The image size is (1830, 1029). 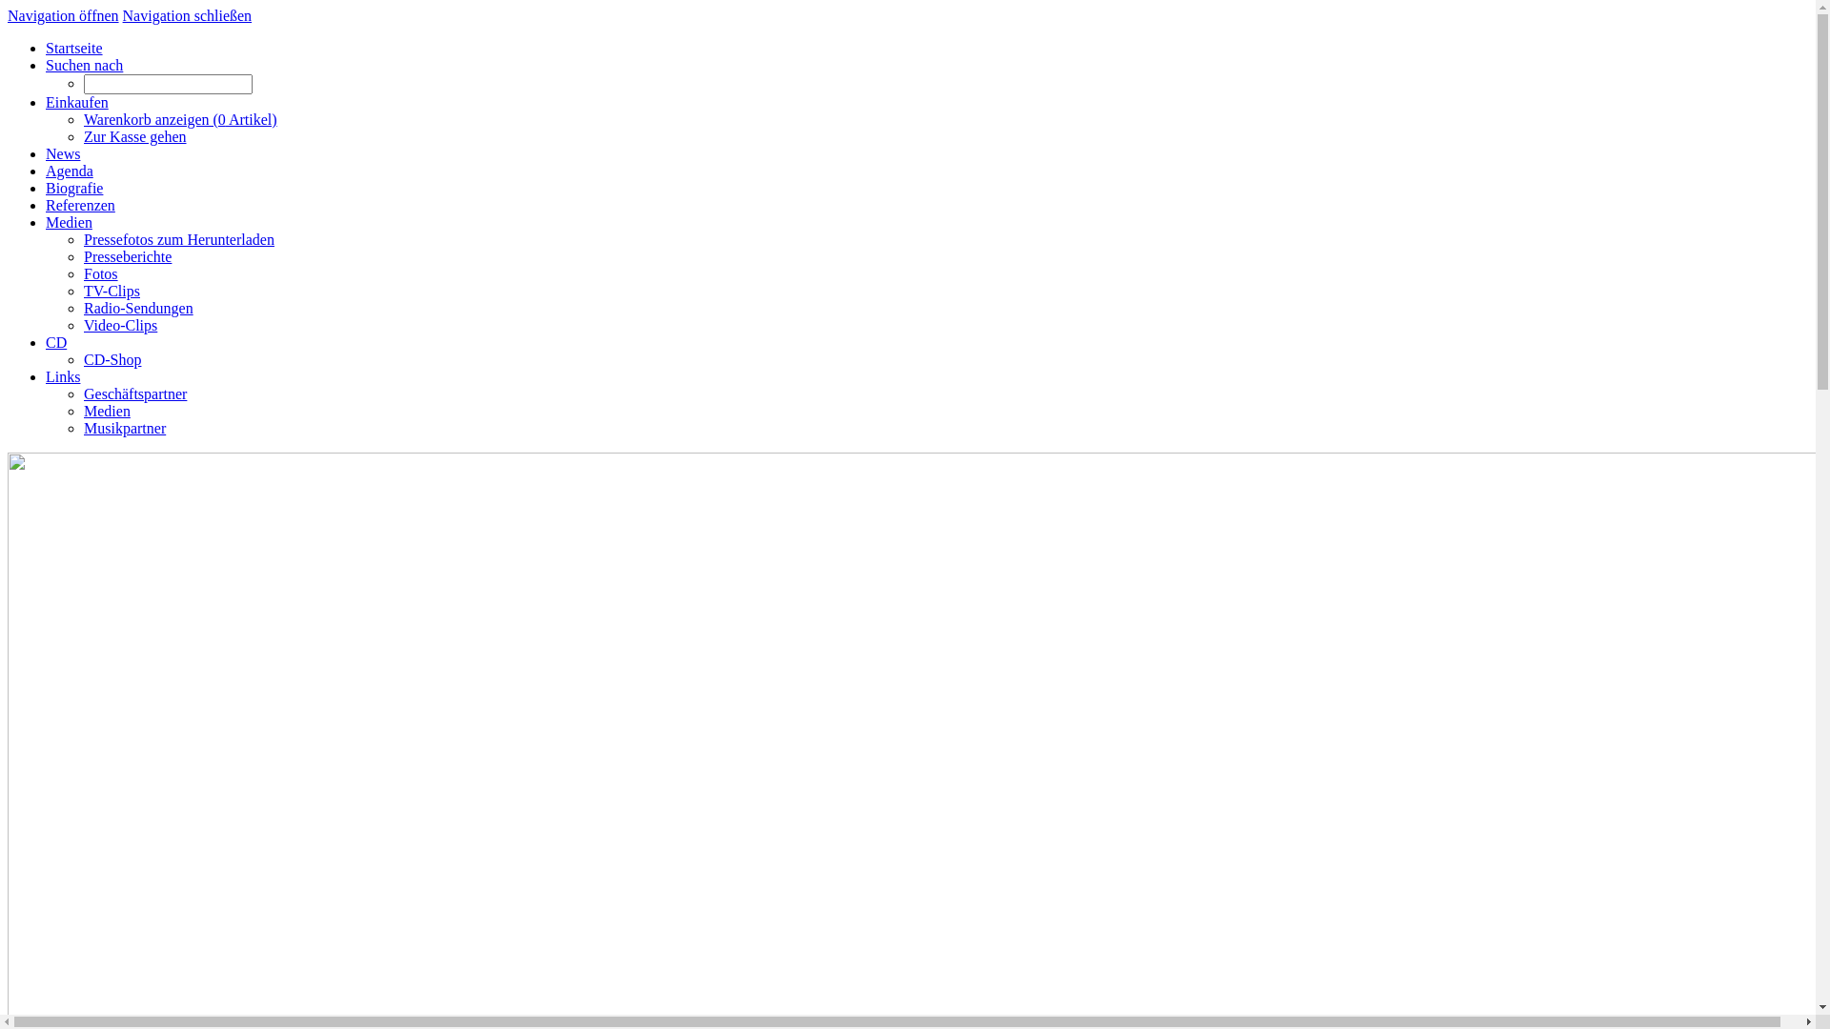 What do you see at coordinates (56, 343) in the screenshot?
I see `CD` at bounding box center [56, 343].